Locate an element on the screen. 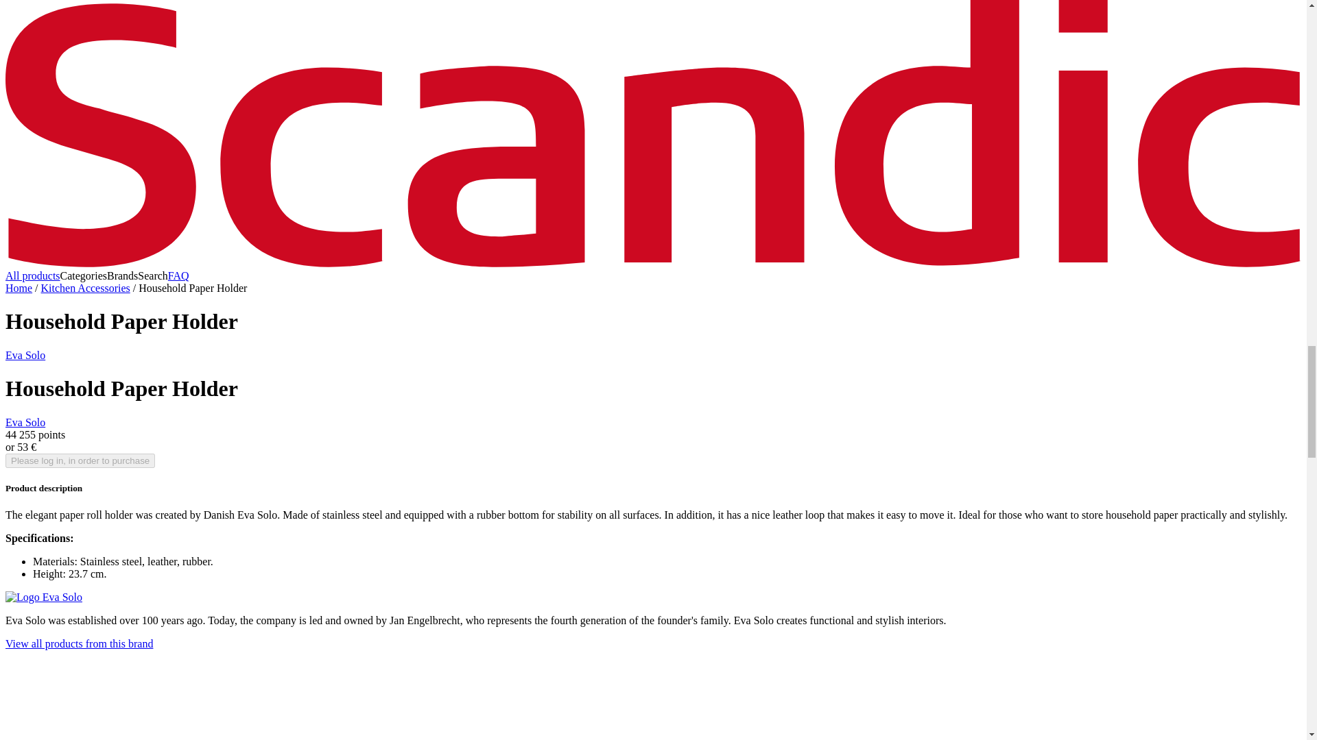  Please log in, in order to purchase is located at coordinates (80, 460).